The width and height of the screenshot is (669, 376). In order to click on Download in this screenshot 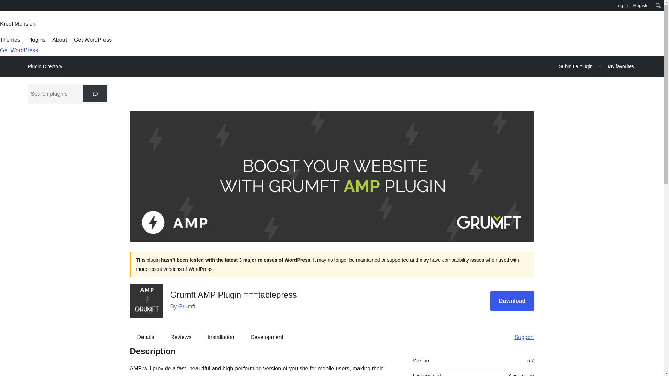, I will do `click(512, 301)`.